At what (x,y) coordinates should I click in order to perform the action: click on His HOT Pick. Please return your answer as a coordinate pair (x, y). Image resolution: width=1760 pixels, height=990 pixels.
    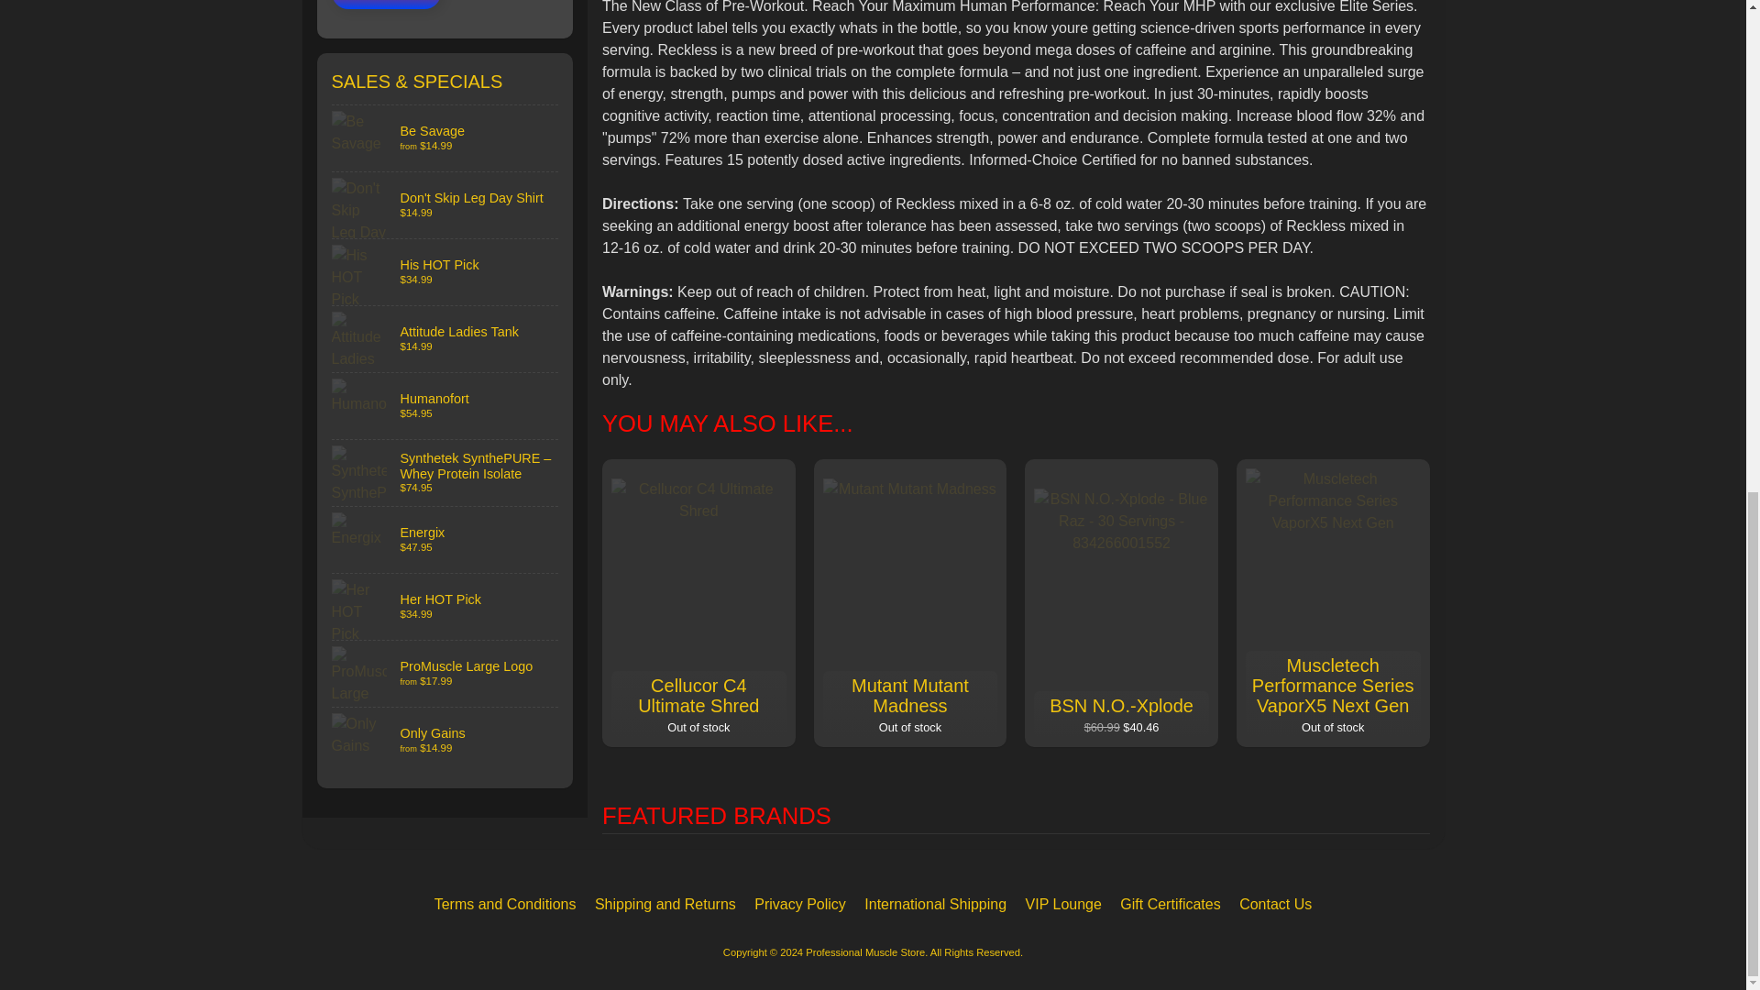
    Looking at the image, I should click on (445, 271).